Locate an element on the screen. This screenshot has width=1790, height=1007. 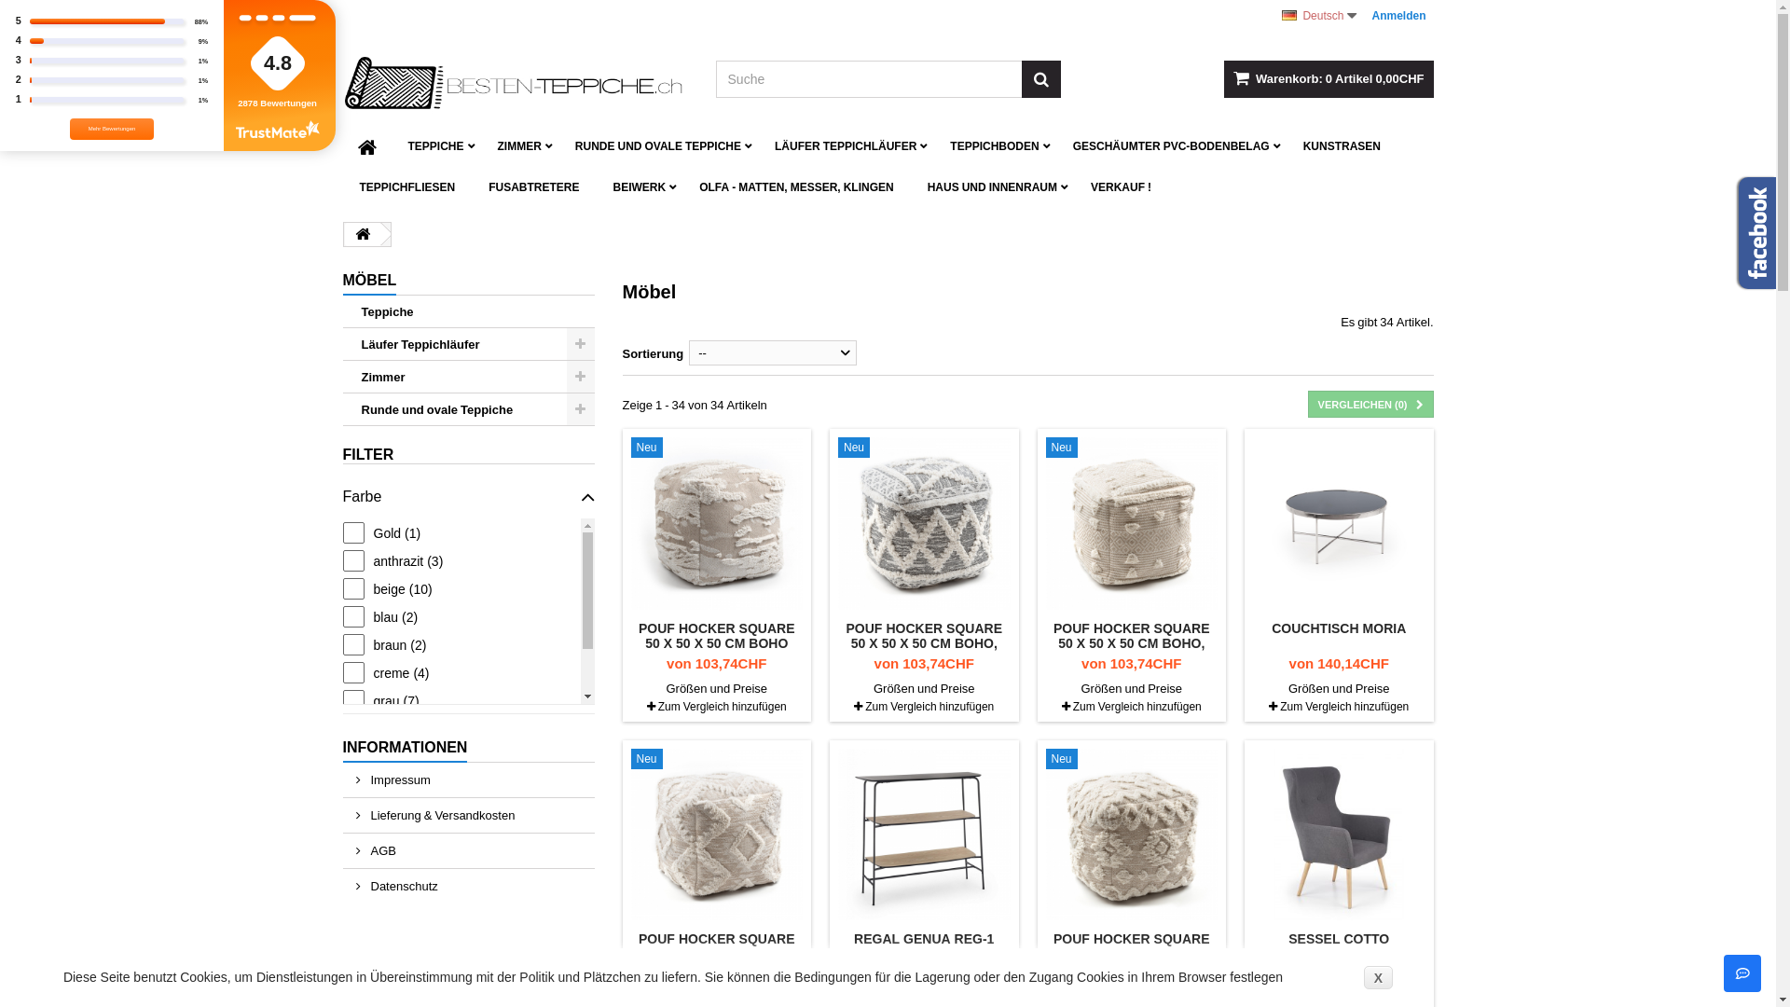
VERGLEICHEN (0) is located at coordinates (1370, 405).